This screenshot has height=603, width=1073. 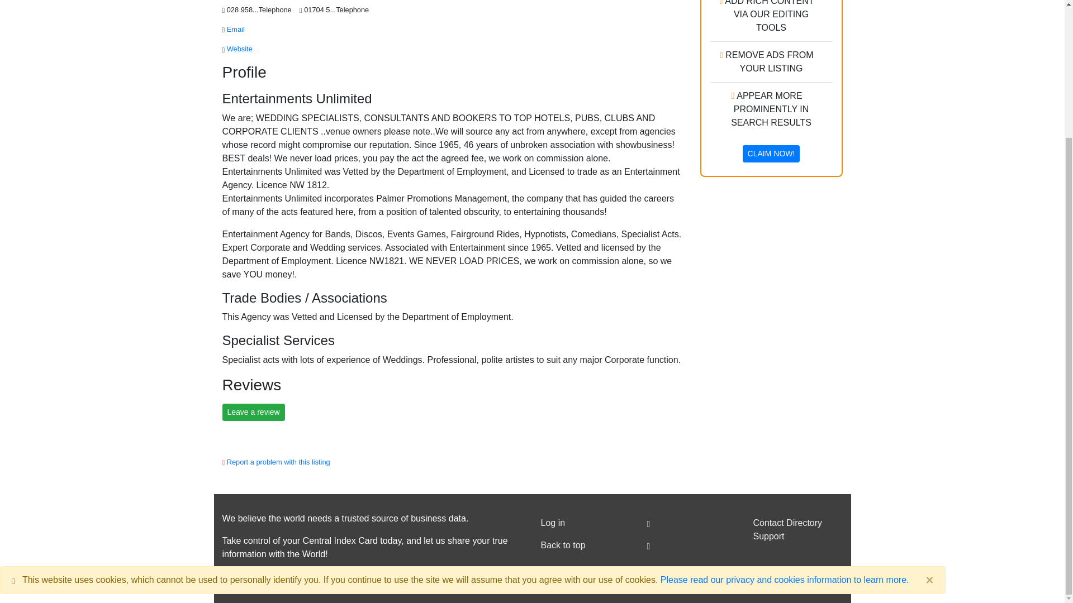 What do you see at coordinates (260, 9) in the screenshot?
I see `028 958...Telephone` at bounding box center [260, 9].